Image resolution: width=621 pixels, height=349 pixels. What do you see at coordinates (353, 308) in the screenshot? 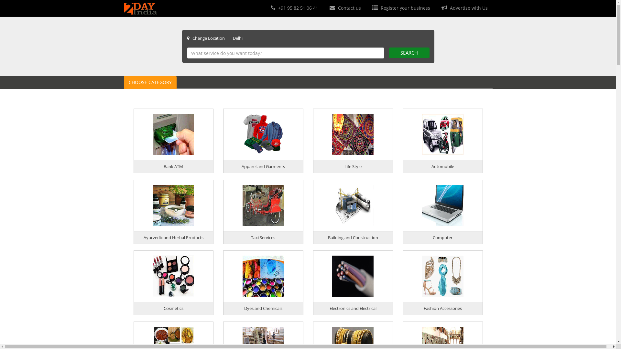
I see `Electronics and Electrical` at bounding box center [353, 308].